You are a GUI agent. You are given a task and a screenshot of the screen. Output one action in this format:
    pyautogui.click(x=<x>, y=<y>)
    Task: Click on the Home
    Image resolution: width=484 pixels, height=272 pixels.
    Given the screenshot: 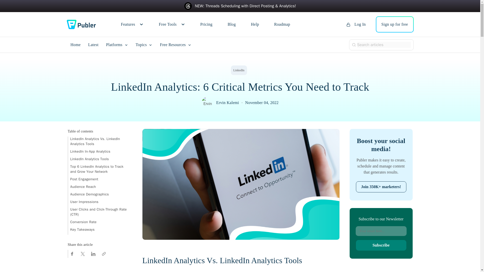 What is the action you would take?
    pyautogui.click(x=75, y=45)
    